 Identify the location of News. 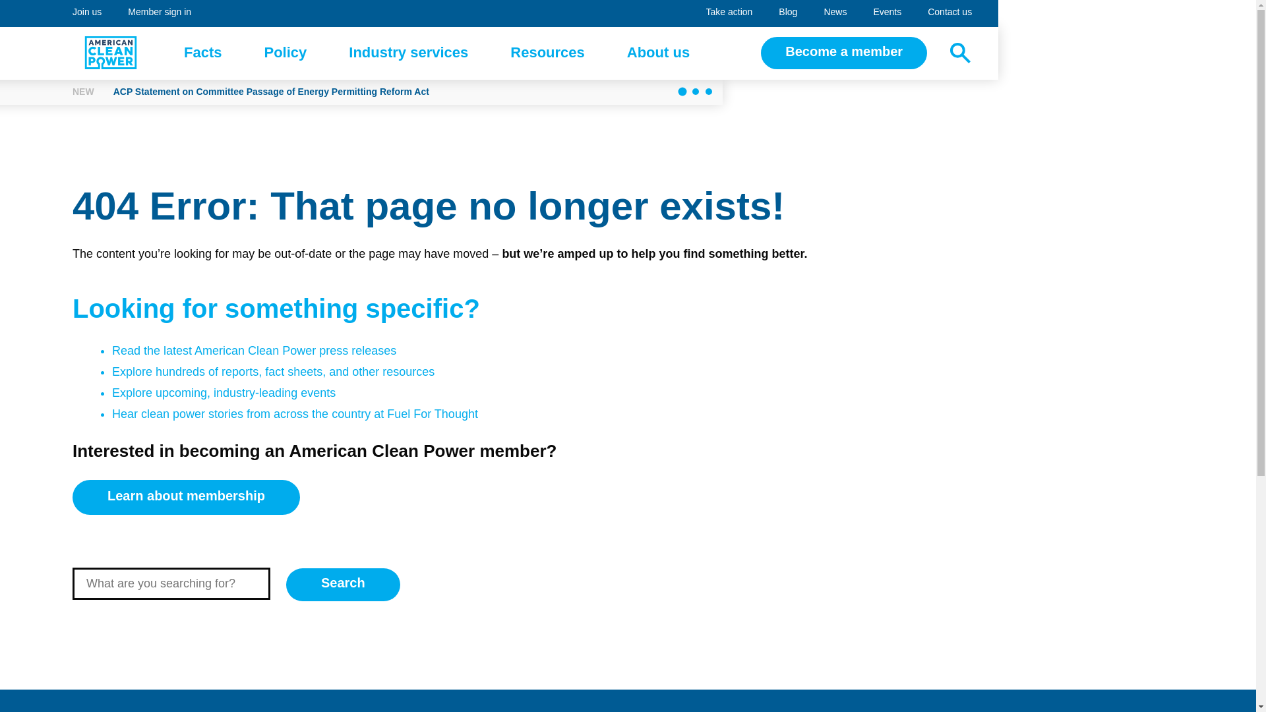
(835, 13).